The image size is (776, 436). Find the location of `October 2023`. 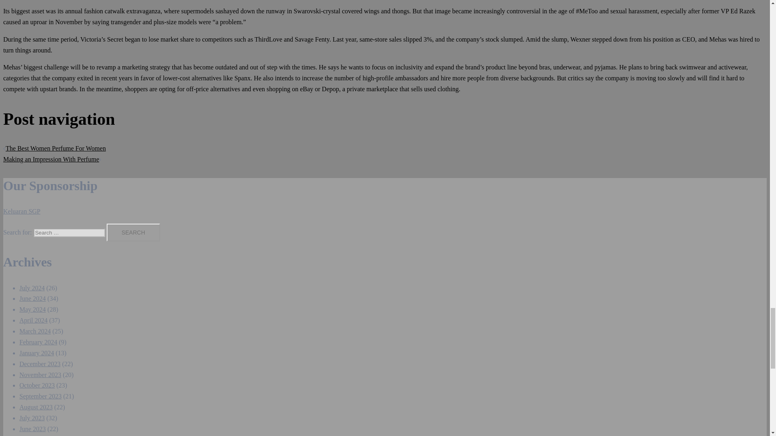

October 2023 is located at coordinates (37, 385).